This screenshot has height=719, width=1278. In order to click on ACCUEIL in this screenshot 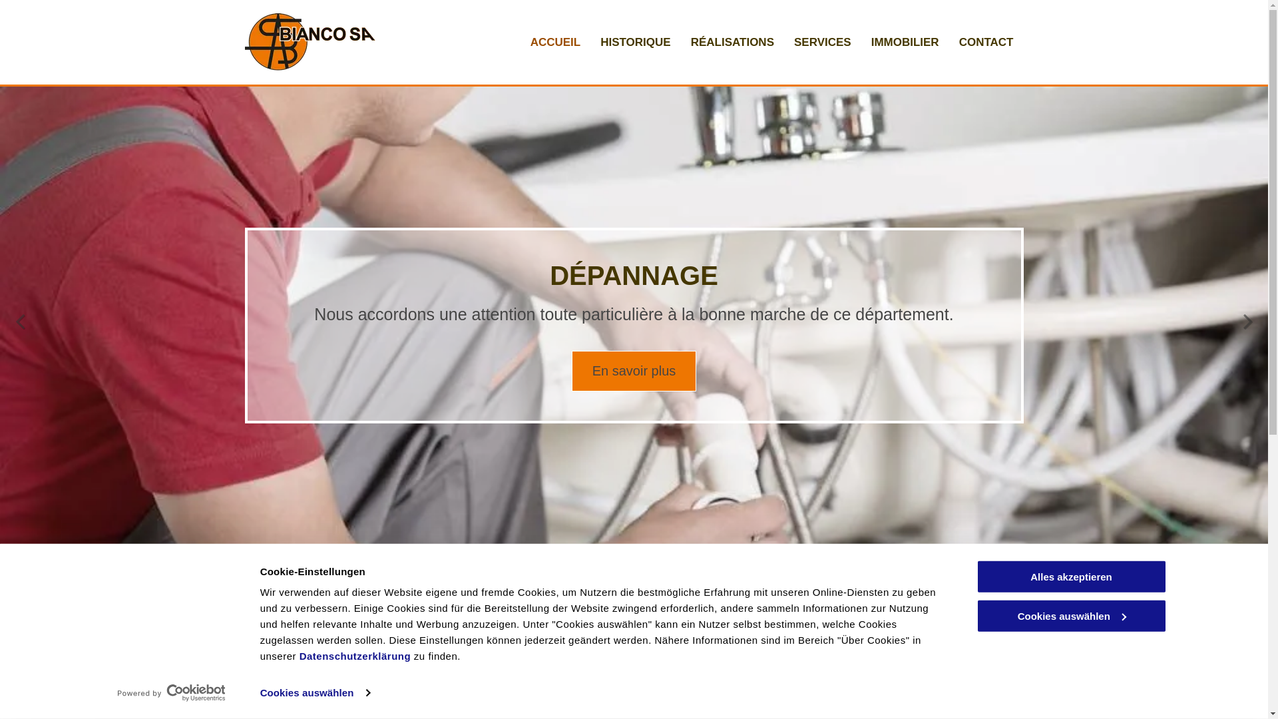, I will do `click(556, 43)`.